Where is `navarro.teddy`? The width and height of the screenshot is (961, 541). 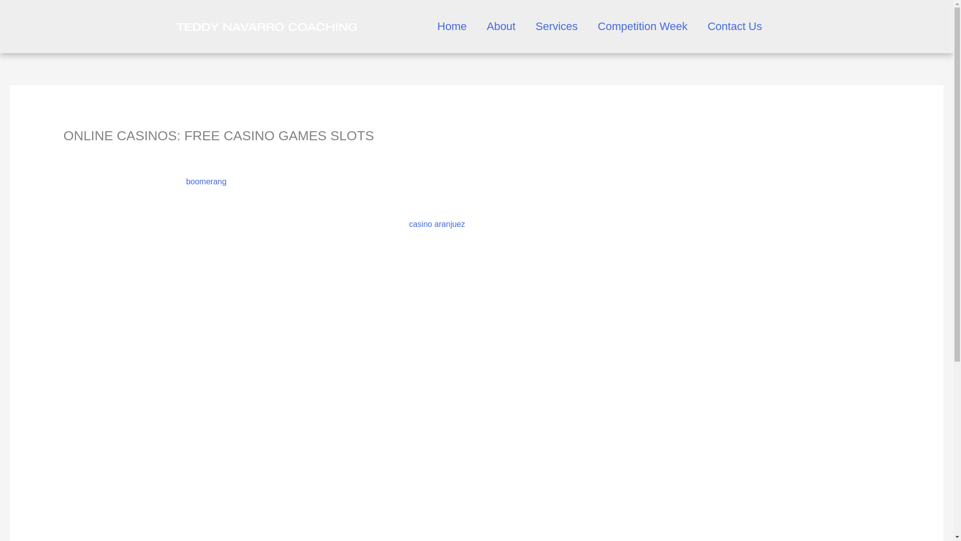 navarro.teddy is located at coordinates (158, 152).